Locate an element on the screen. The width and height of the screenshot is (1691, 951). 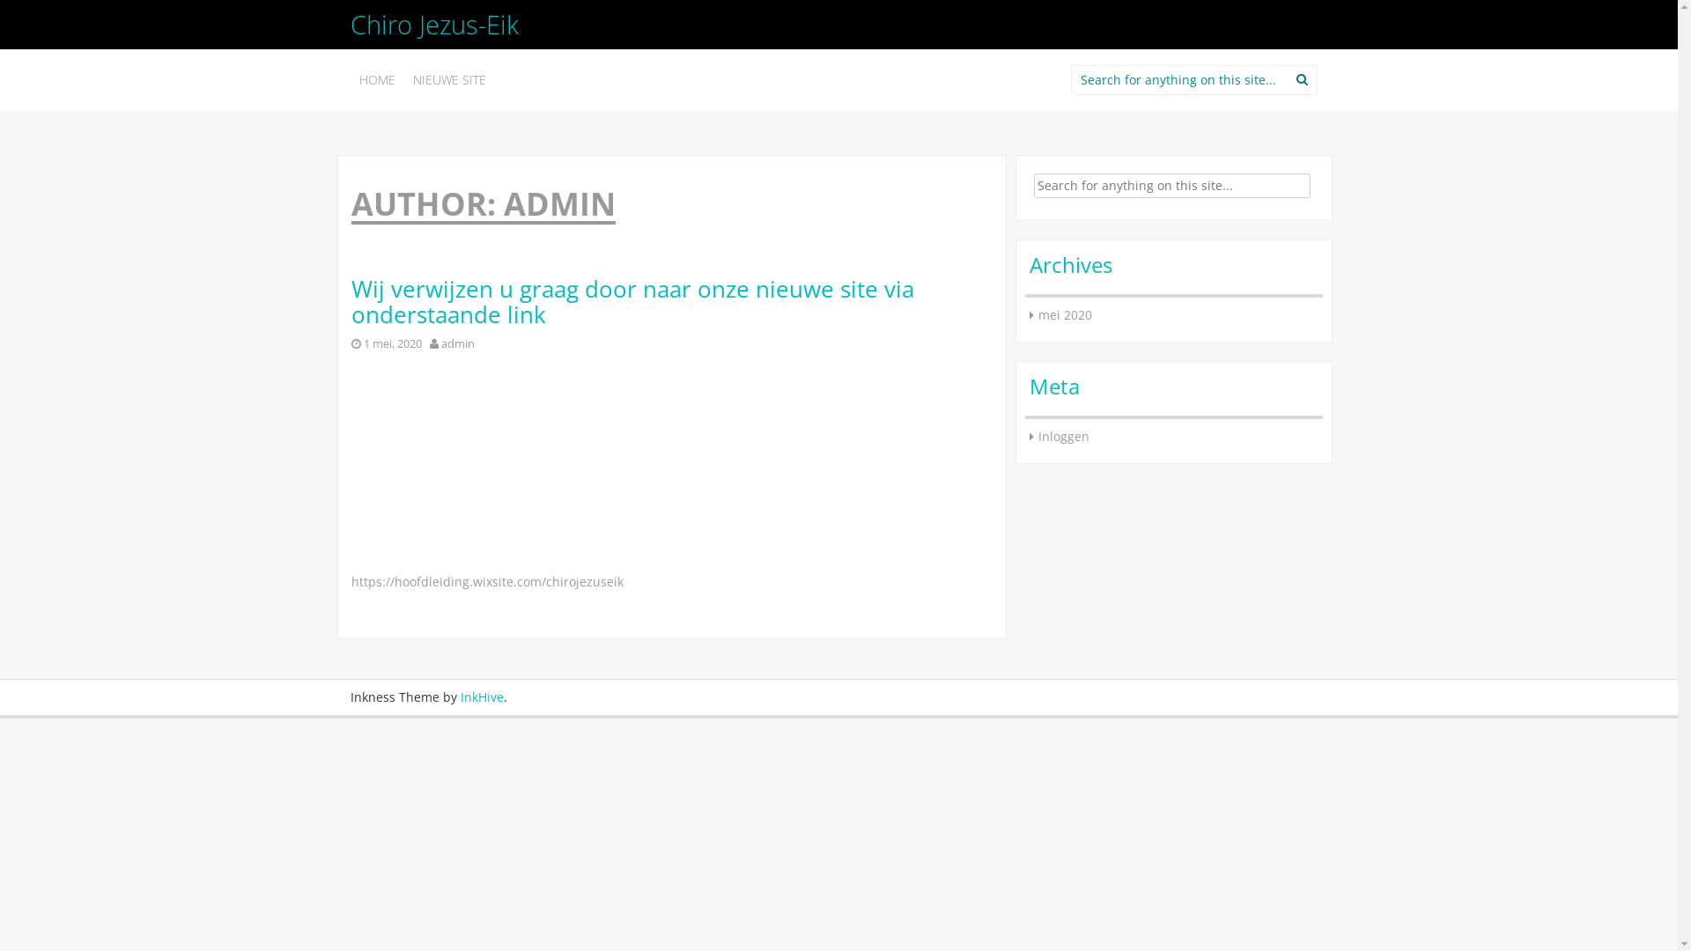
InkHive is located at coordinates (481, 697).